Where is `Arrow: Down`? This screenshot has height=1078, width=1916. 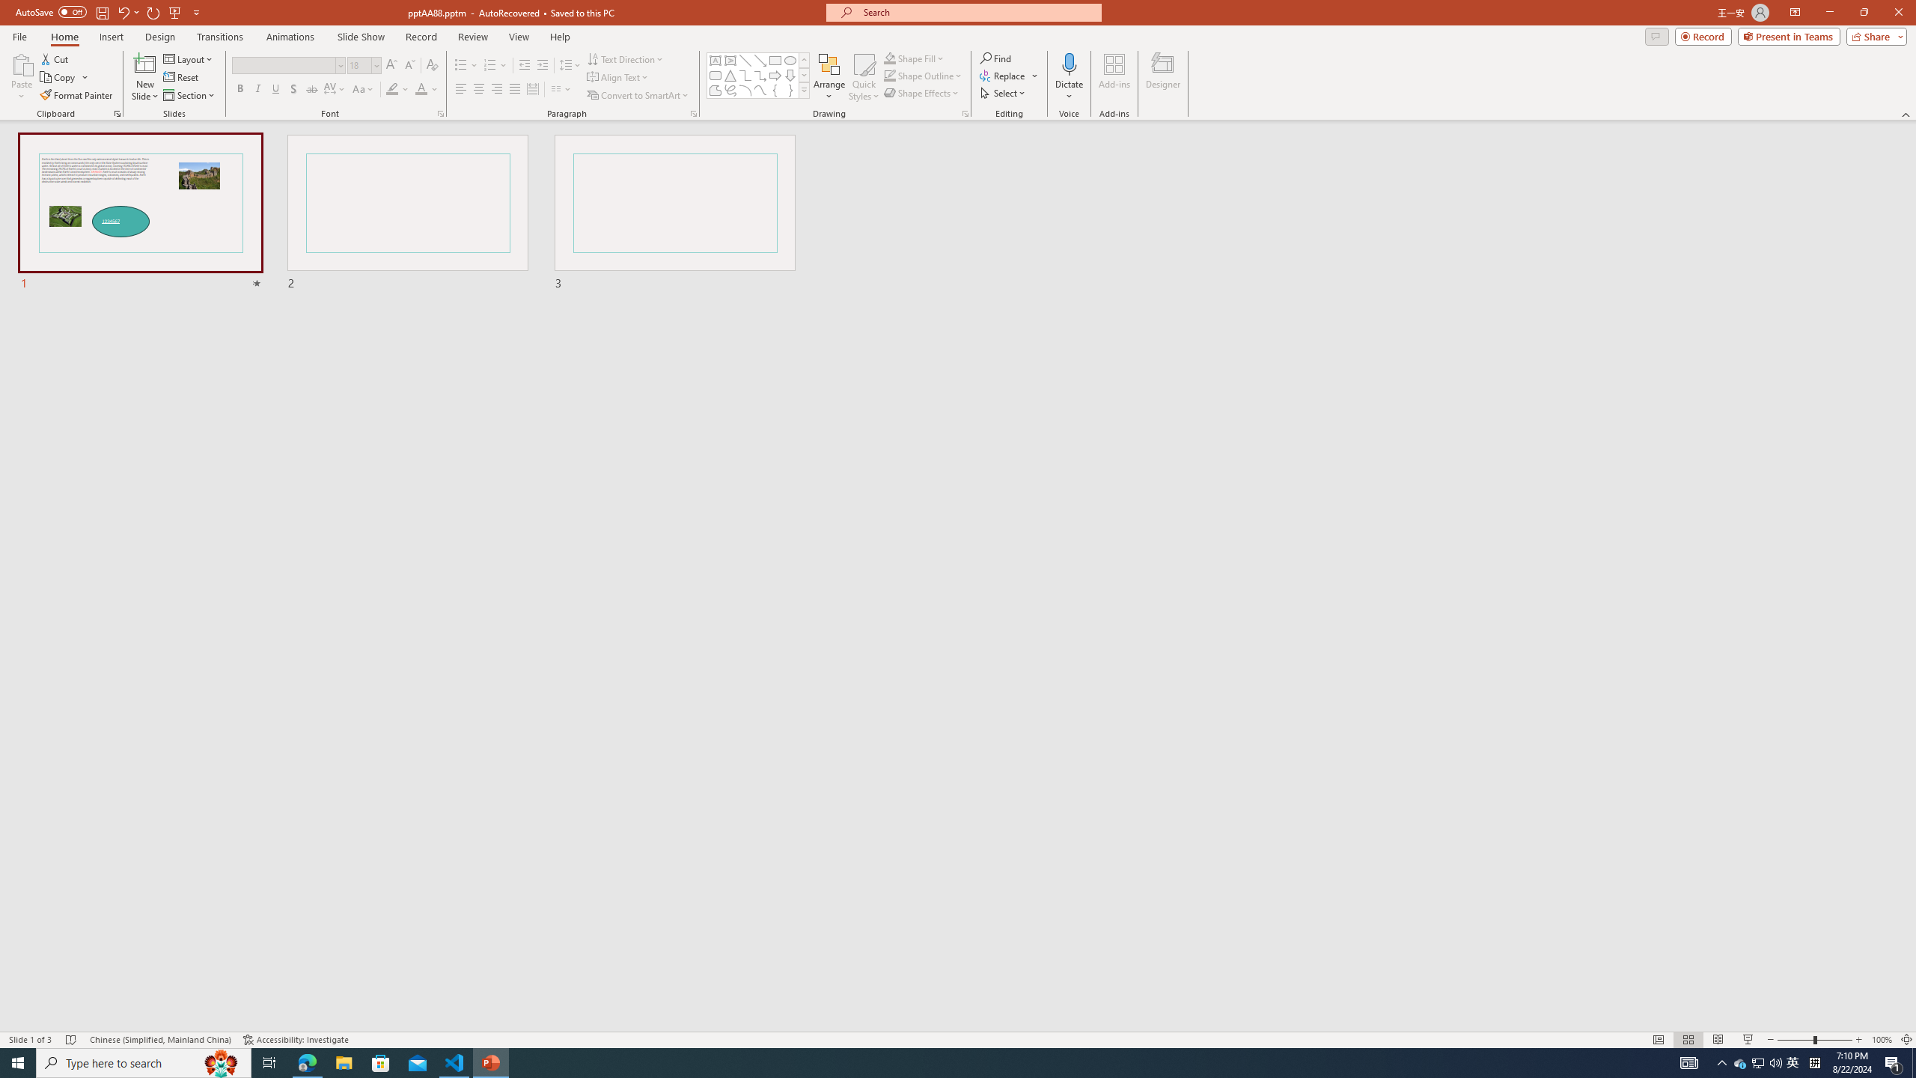 Arrow: Down is located at coordinates (790, 75).